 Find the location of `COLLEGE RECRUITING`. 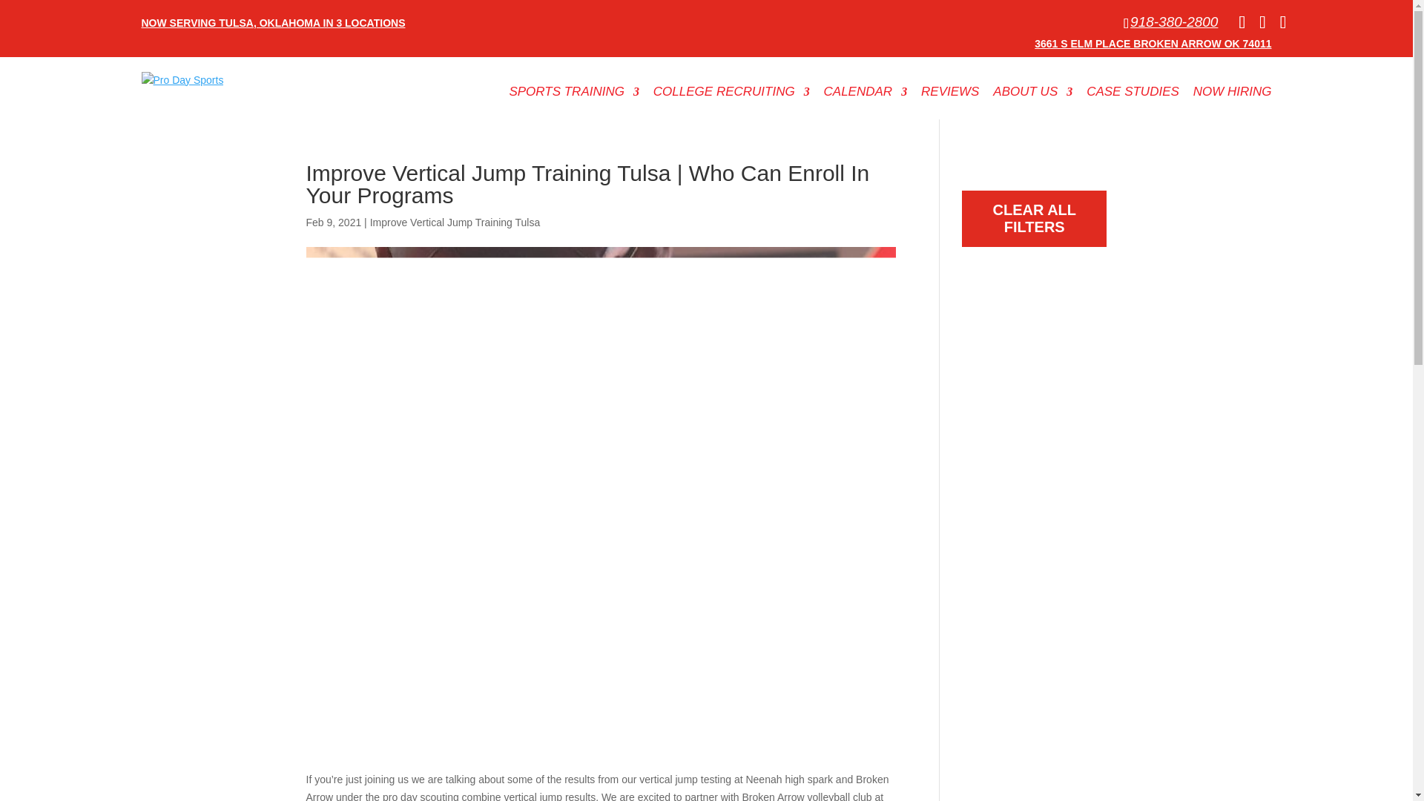

COLLEGE RECRUITING is located at coordinates (731, 95).